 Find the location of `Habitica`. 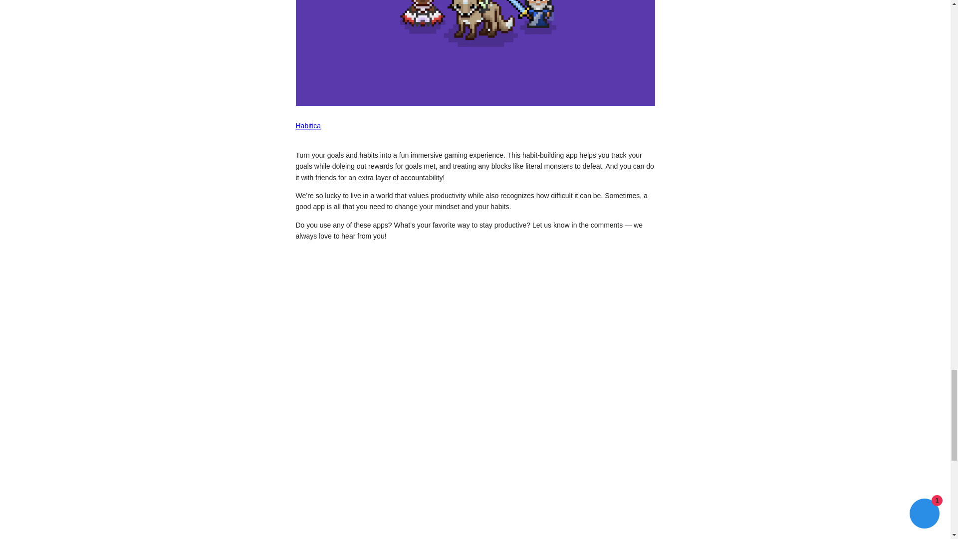

Habitica is located at coordinates (308, 126).